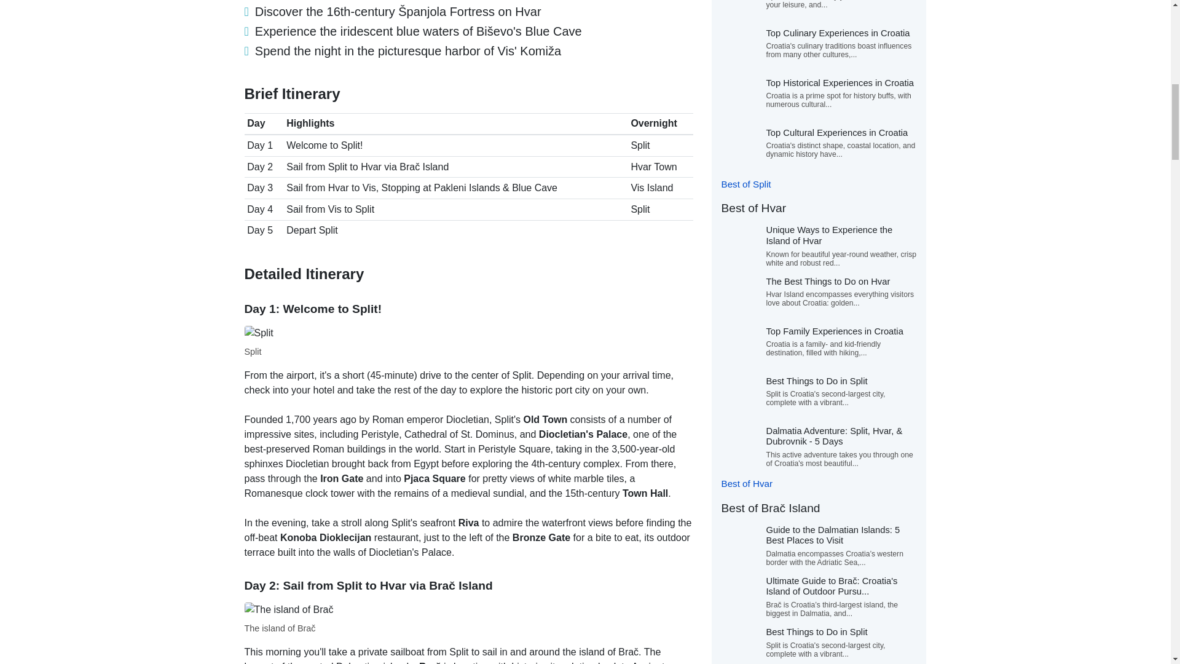 This screenshot has height=664, width=1180. Describe the element at coordinates (832, 535) in the screenshot. I see `Guide to the Dalmatian Islands: 5 Best Places to Visit` at that location.